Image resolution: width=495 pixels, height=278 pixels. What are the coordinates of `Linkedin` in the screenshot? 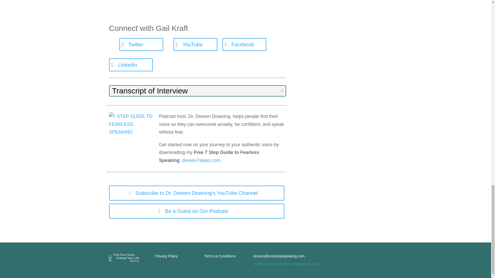 It's located at (130, 65).